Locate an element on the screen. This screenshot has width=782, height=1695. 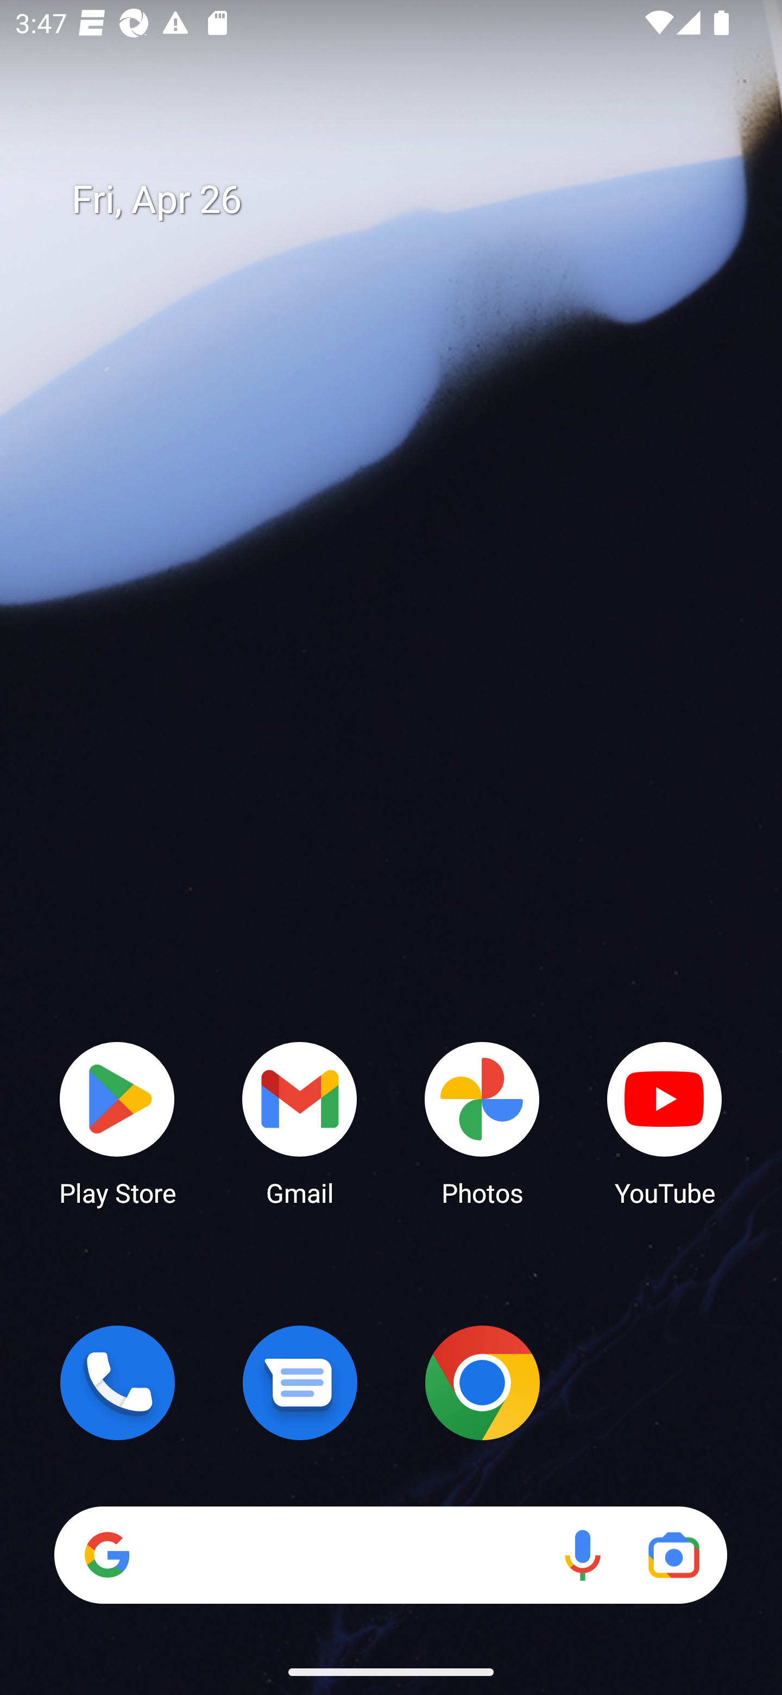
Search Voice search Google Lens is located at coordinates (390, 1555).